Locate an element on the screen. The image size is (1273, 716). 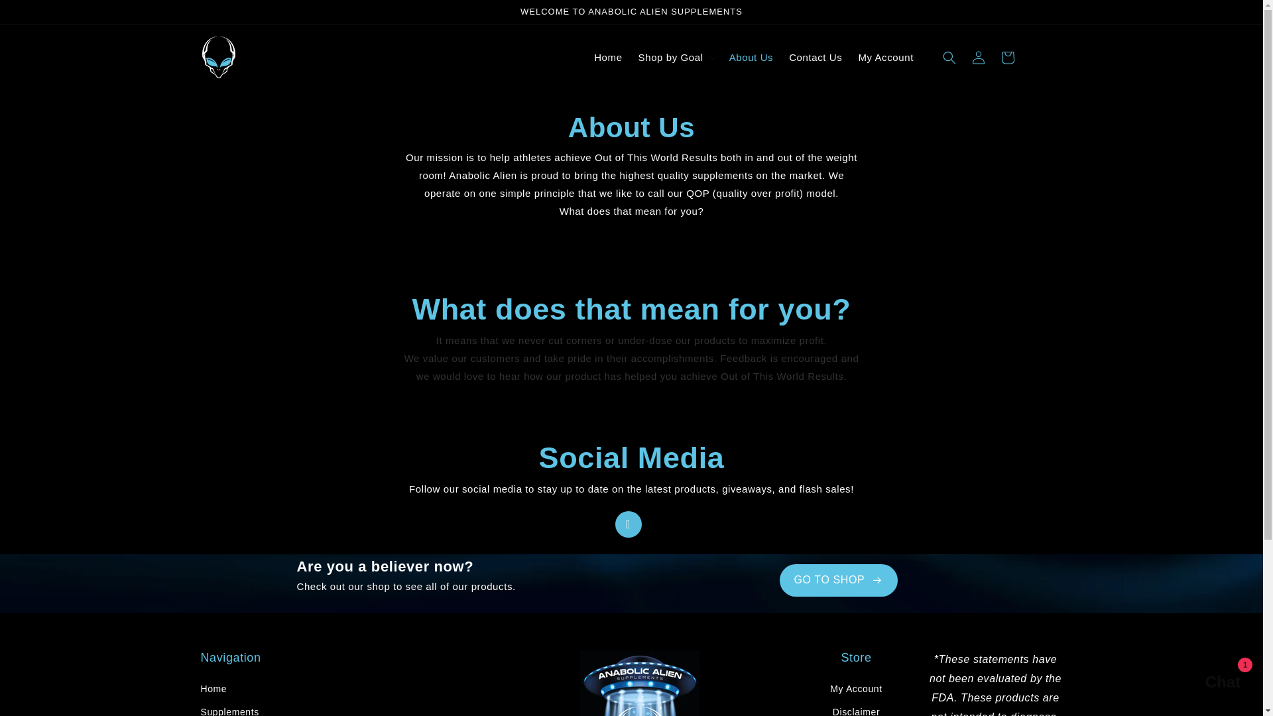
About Us is located at coordinates (751, 57).